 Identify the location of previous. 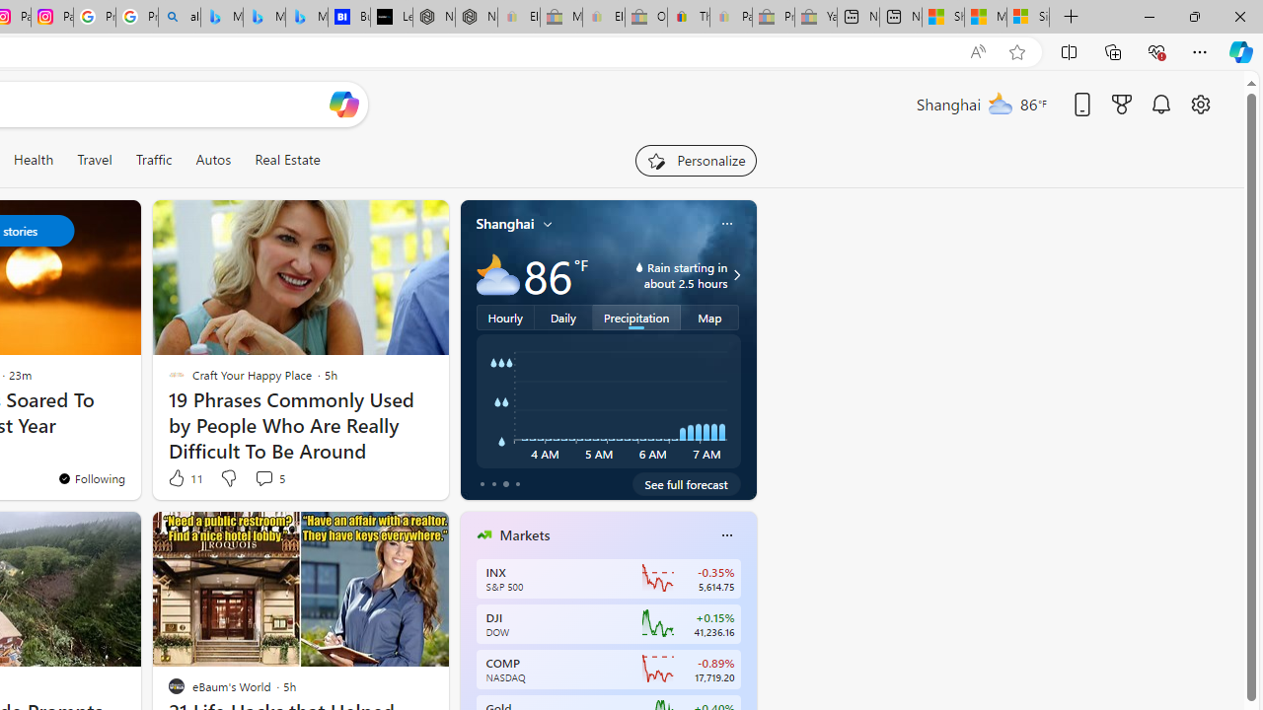
(470, 661).